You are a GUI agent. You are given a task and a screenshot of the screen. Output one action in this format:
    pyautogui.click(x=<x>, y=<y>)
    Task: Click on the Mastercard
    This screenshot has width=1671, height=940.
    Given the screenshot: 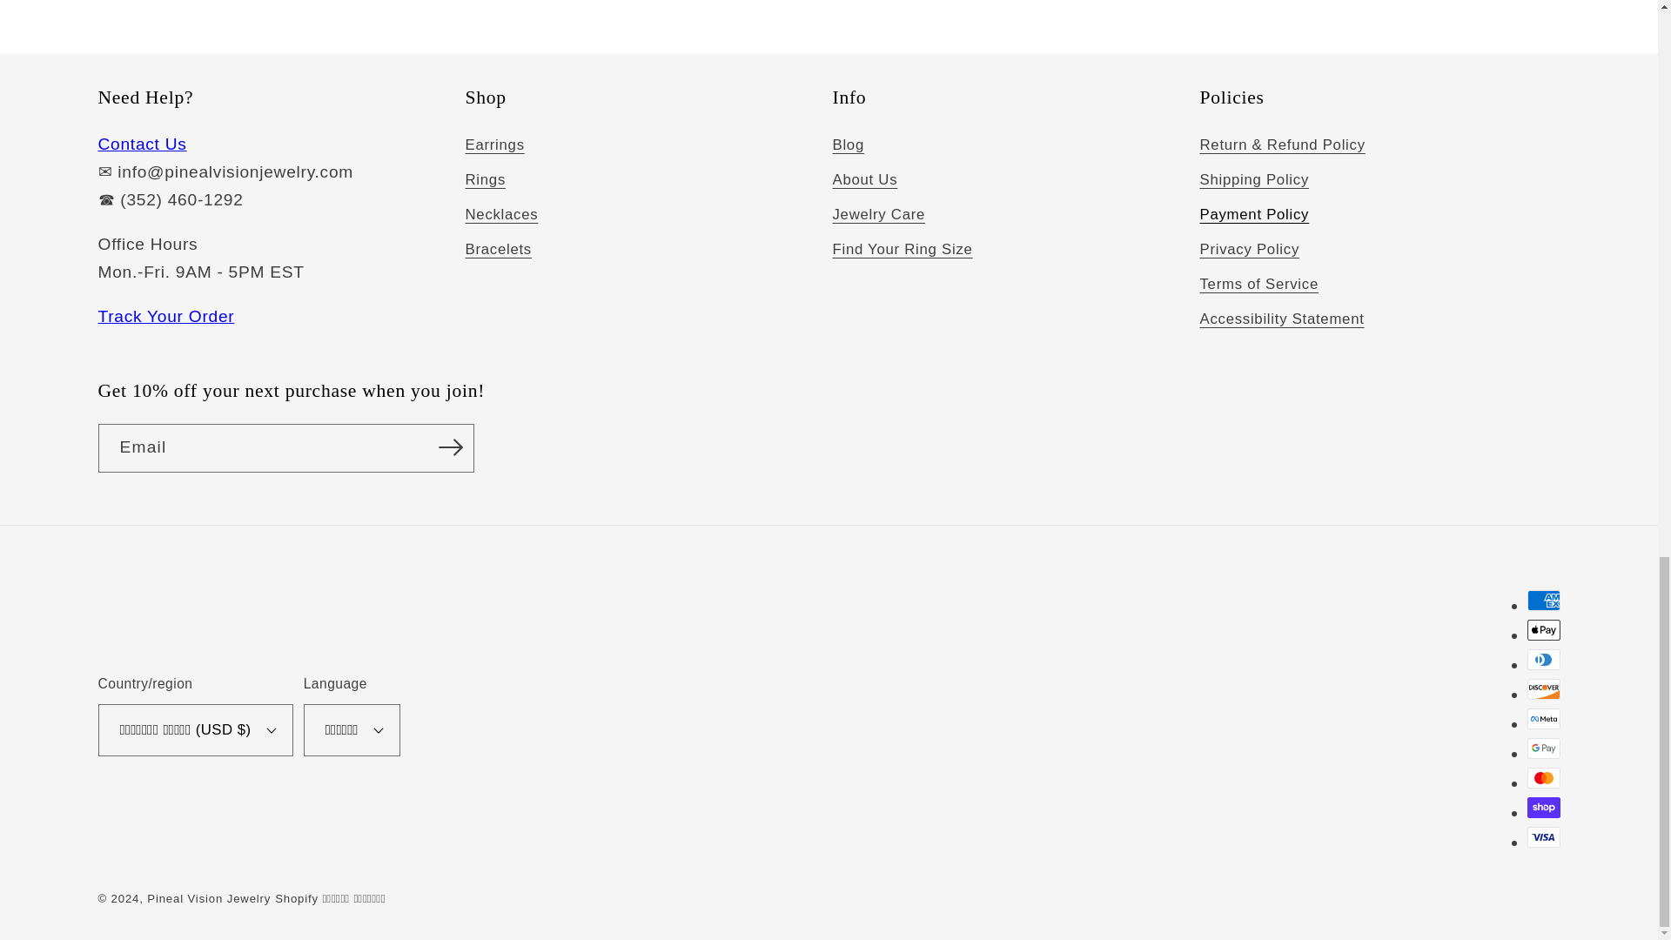 What is the action you would take?
    pyautogui.click(x=1542, y=778)
    